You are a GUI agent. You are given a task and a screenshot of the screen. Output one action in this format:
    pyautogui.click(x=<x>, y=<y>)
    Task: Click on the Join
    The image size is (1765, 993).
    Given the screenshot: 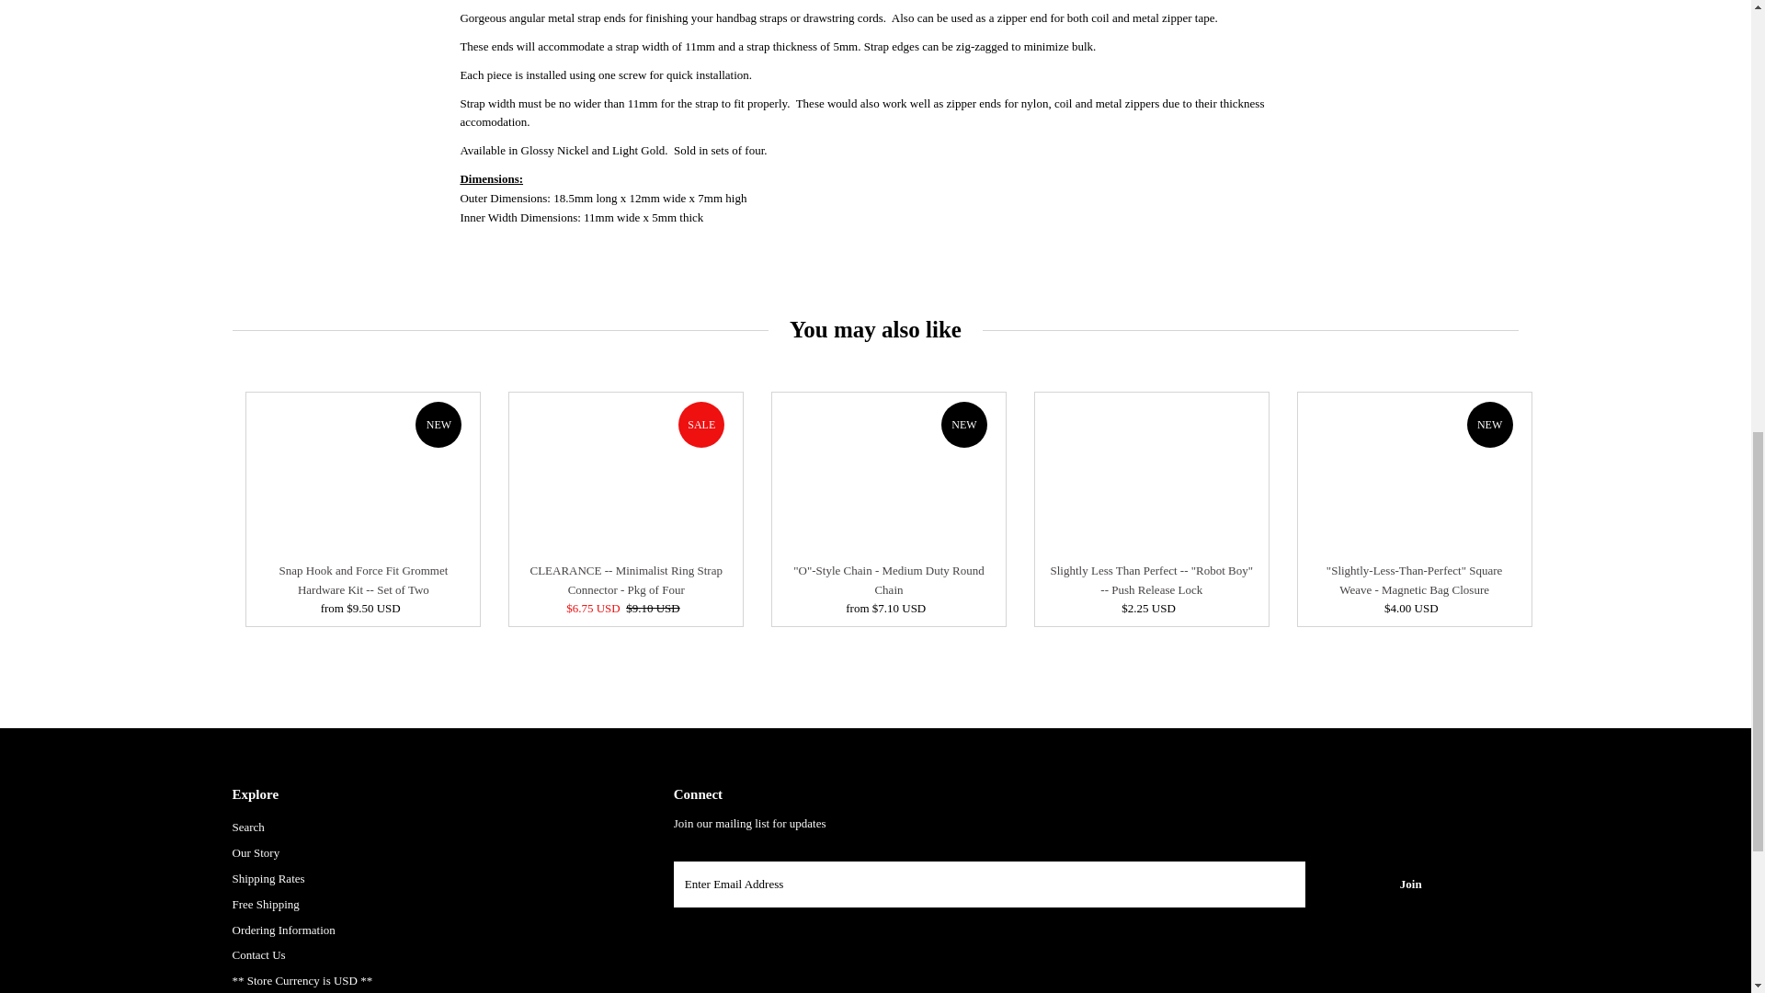 What is the action you would take?
    pyautogui.click(x=1410, y=885)
    